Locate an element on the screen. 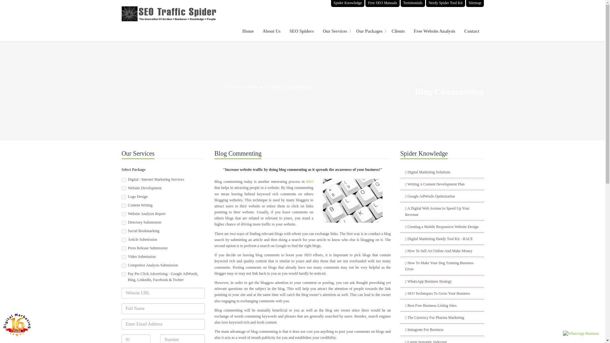 The height and width of the screenshot is (343, 610). Website Analysis Report is located at coordinates (123, 214).